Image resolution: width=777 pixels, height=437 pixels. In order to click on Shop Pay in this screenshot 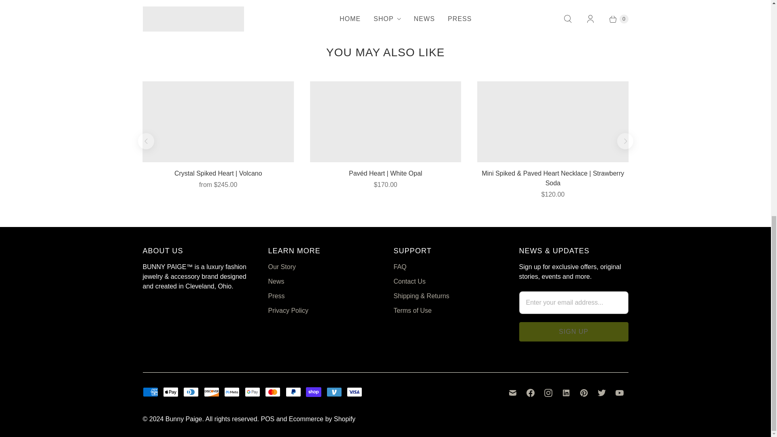, I will do `click(314, 392)`.